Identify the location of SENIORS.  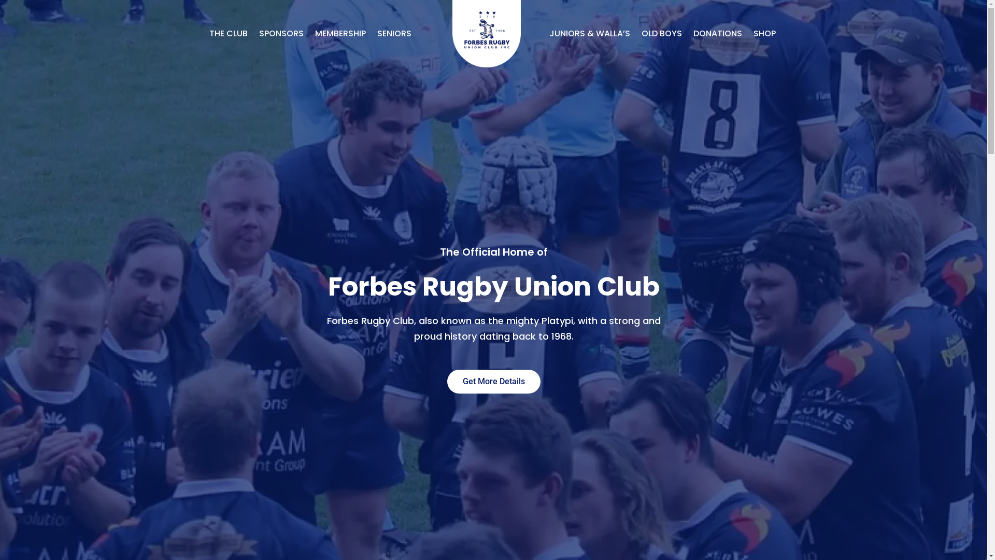
(394, 34).